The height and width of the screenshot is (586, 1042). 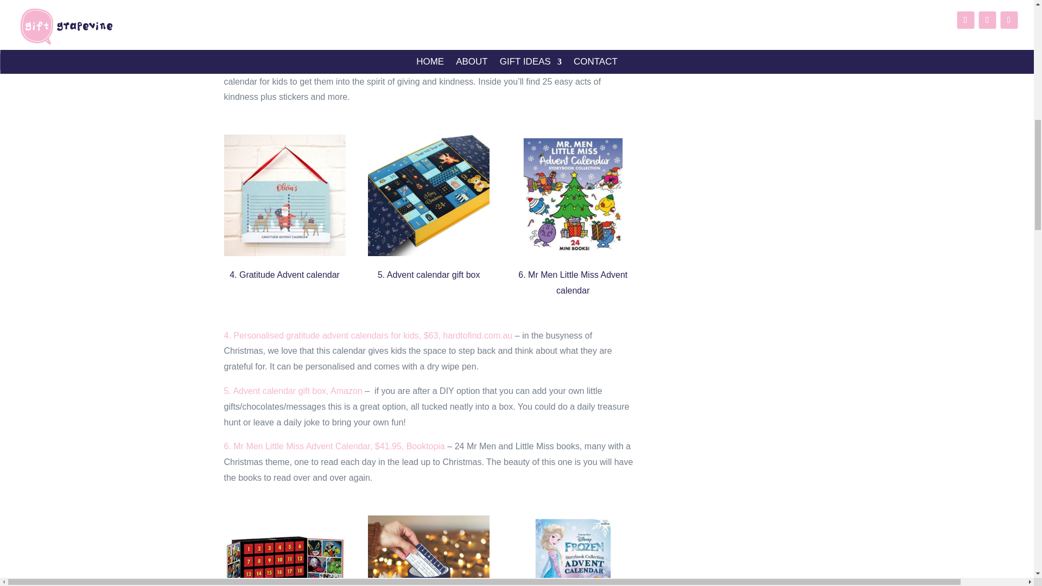 I want to click on frozen-storybook-collection-advent-calendar, so click(x=573, y=551).